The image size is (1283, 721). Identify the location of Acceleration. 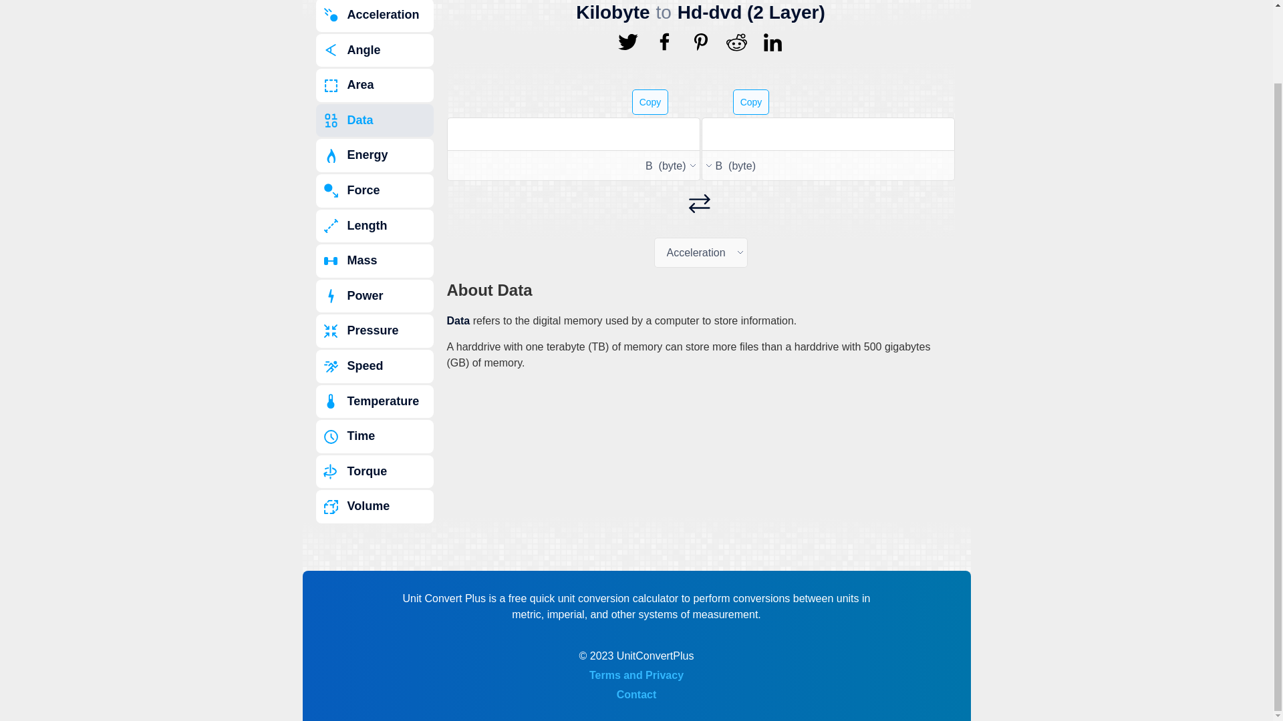
(374, 16).